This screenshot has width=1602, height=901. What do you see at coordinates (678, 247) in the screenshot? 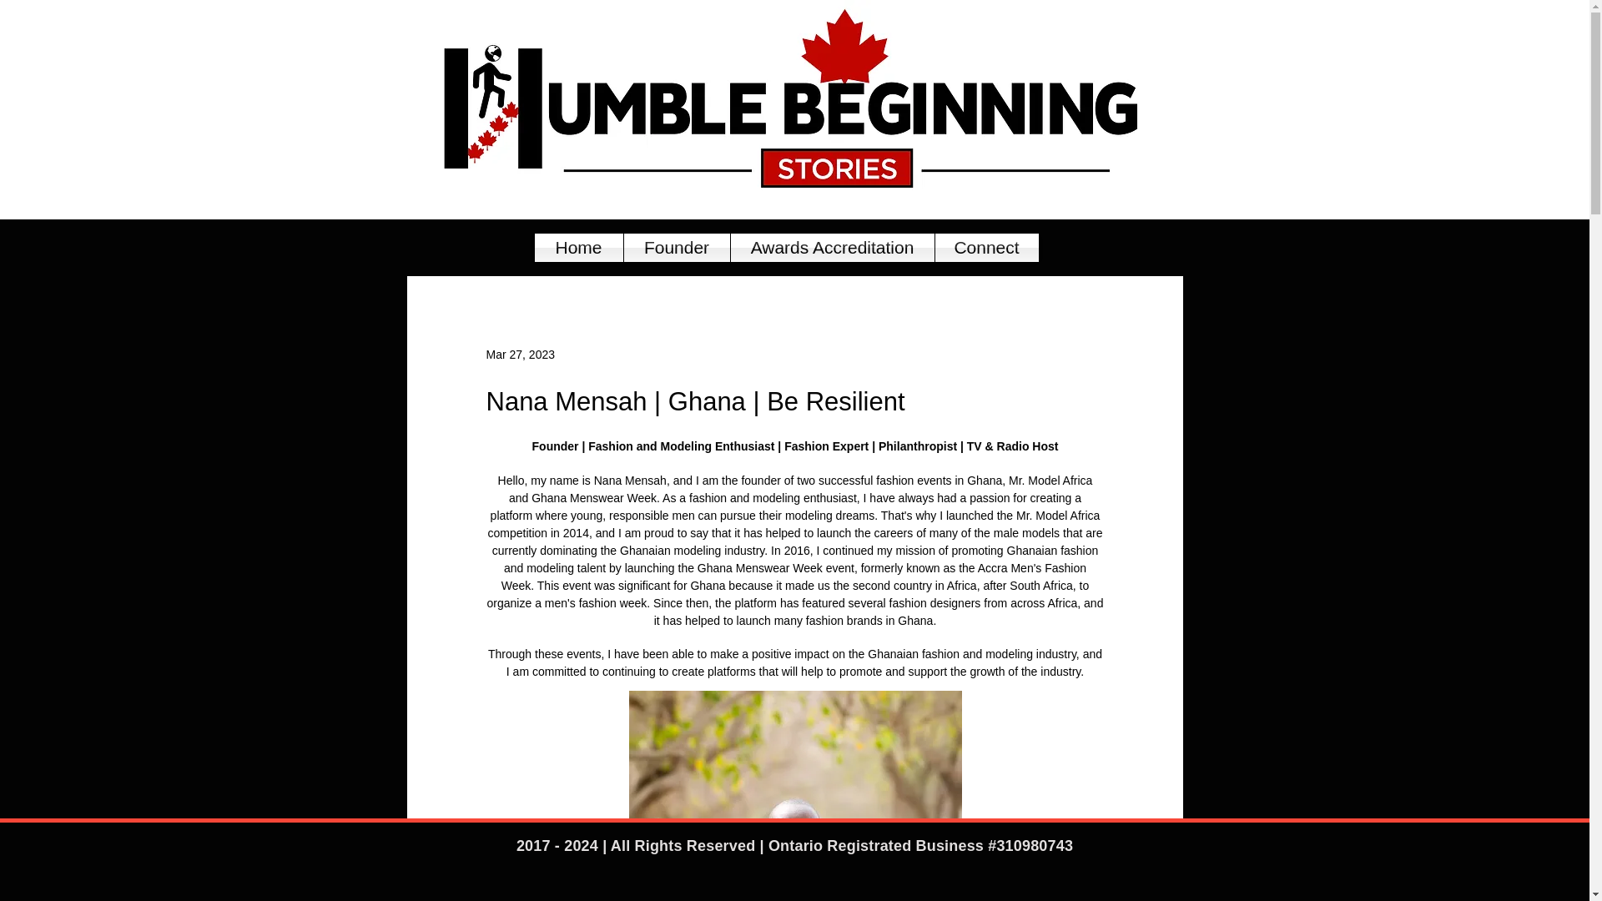
I see `Founder` at bounding box center [678, 247].